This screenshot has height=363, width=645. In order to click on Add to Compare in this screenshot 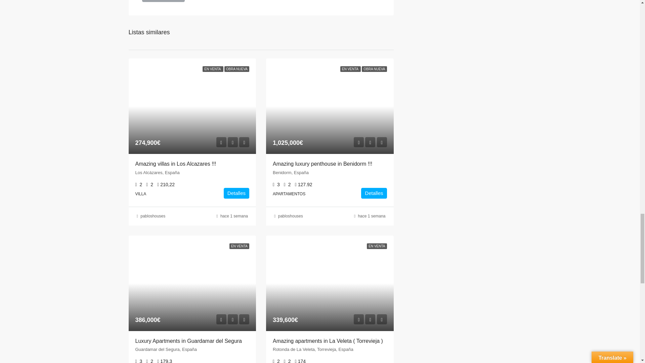, I will do `click(244, 142)`.